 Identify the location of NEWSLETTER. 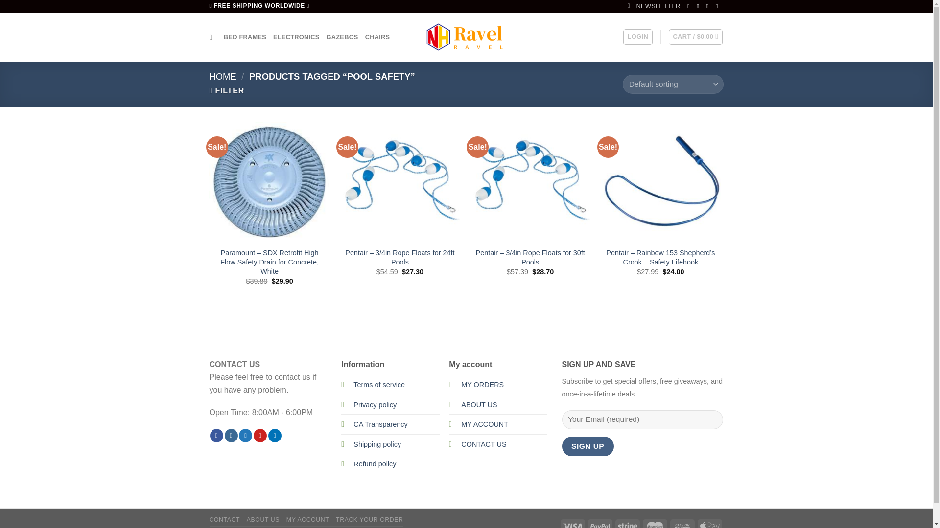
(654, 6).